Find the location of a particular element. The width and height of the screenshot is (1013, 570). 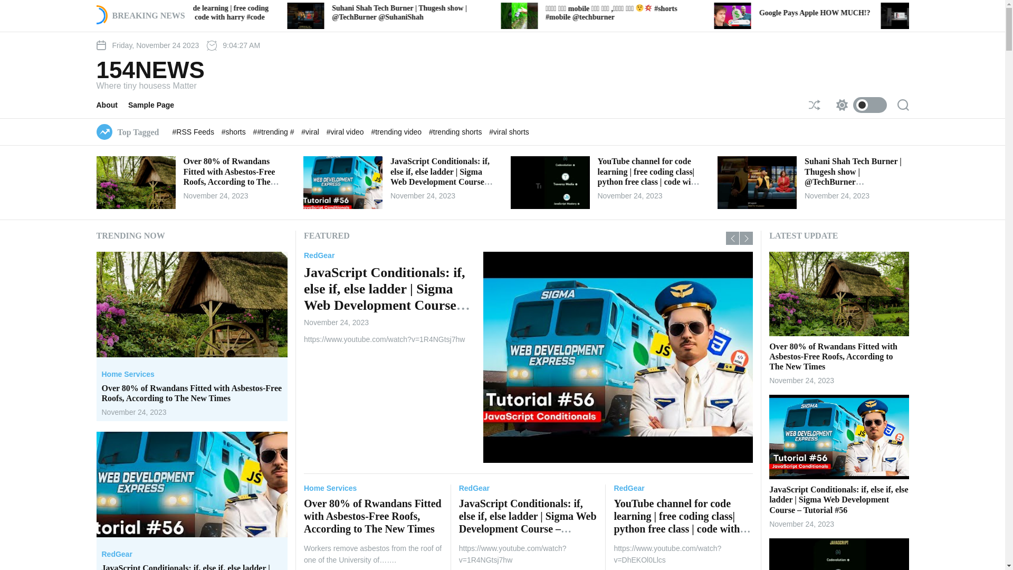

Shuffle is located at coordinates (814, 105).